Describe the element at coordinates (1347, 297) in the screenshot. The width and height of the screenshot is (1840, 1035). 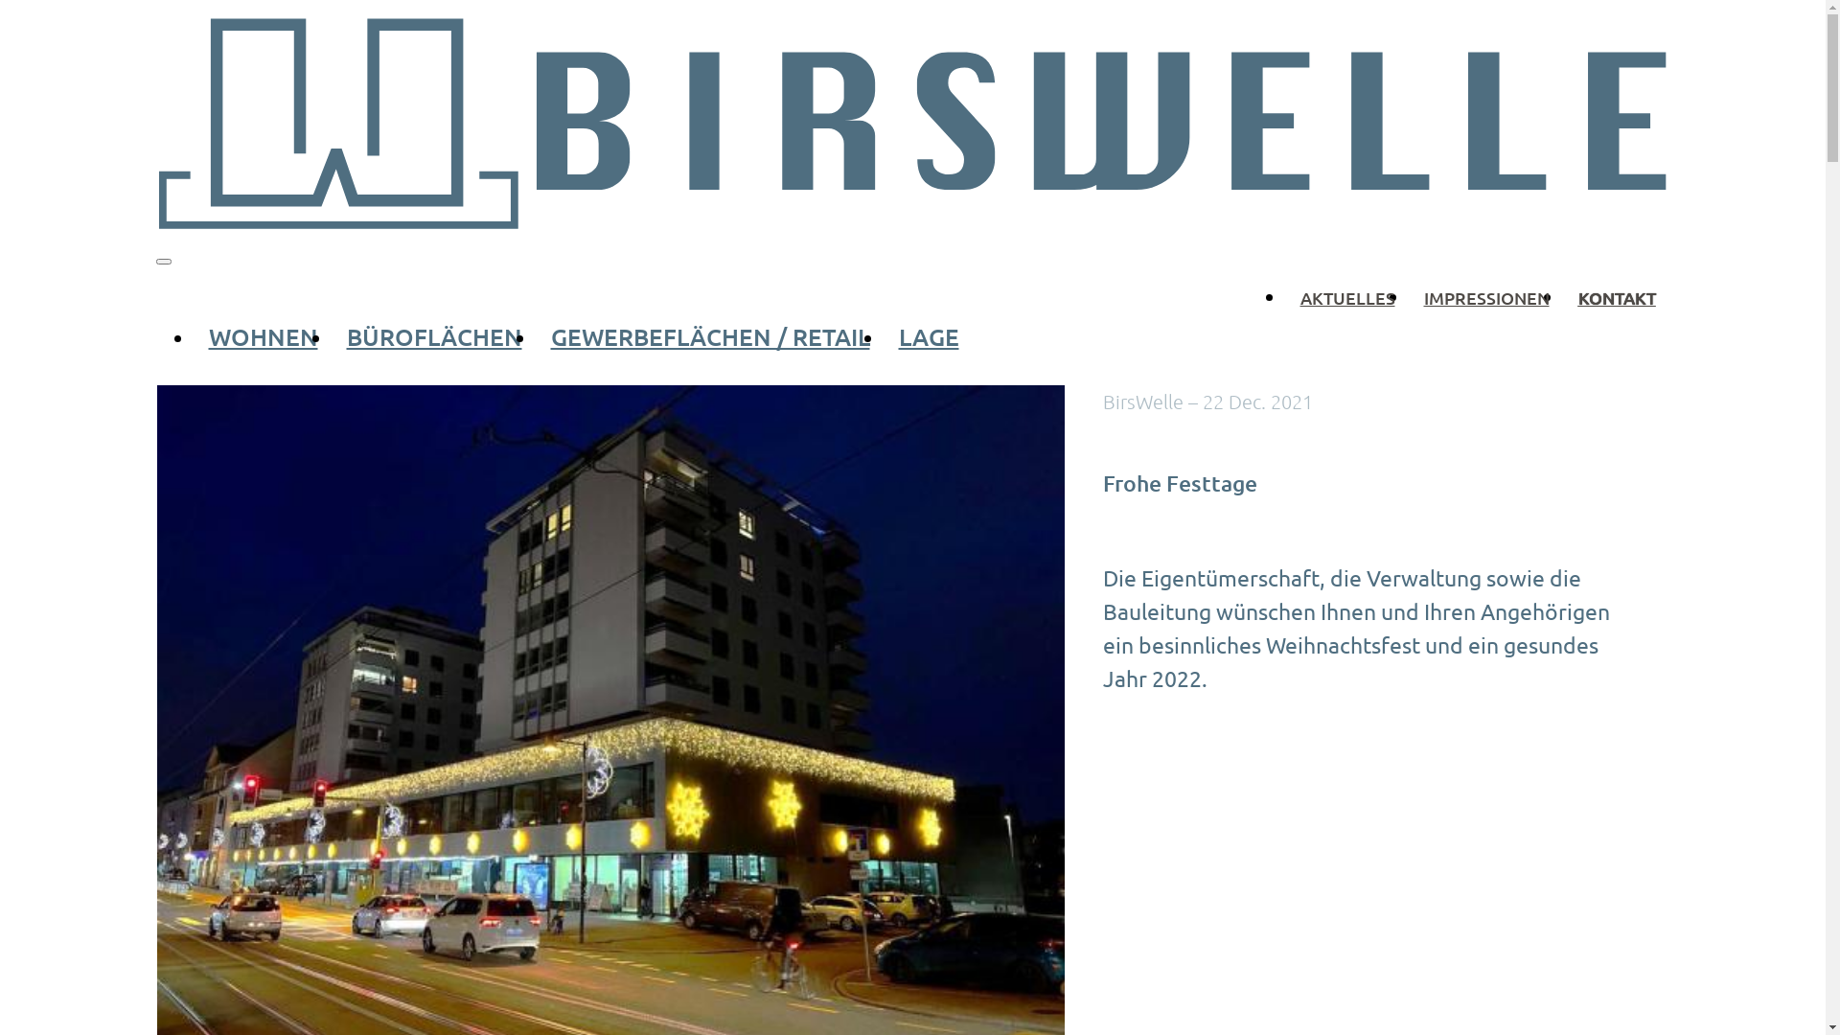
I see `AKTUELLES` at that location.